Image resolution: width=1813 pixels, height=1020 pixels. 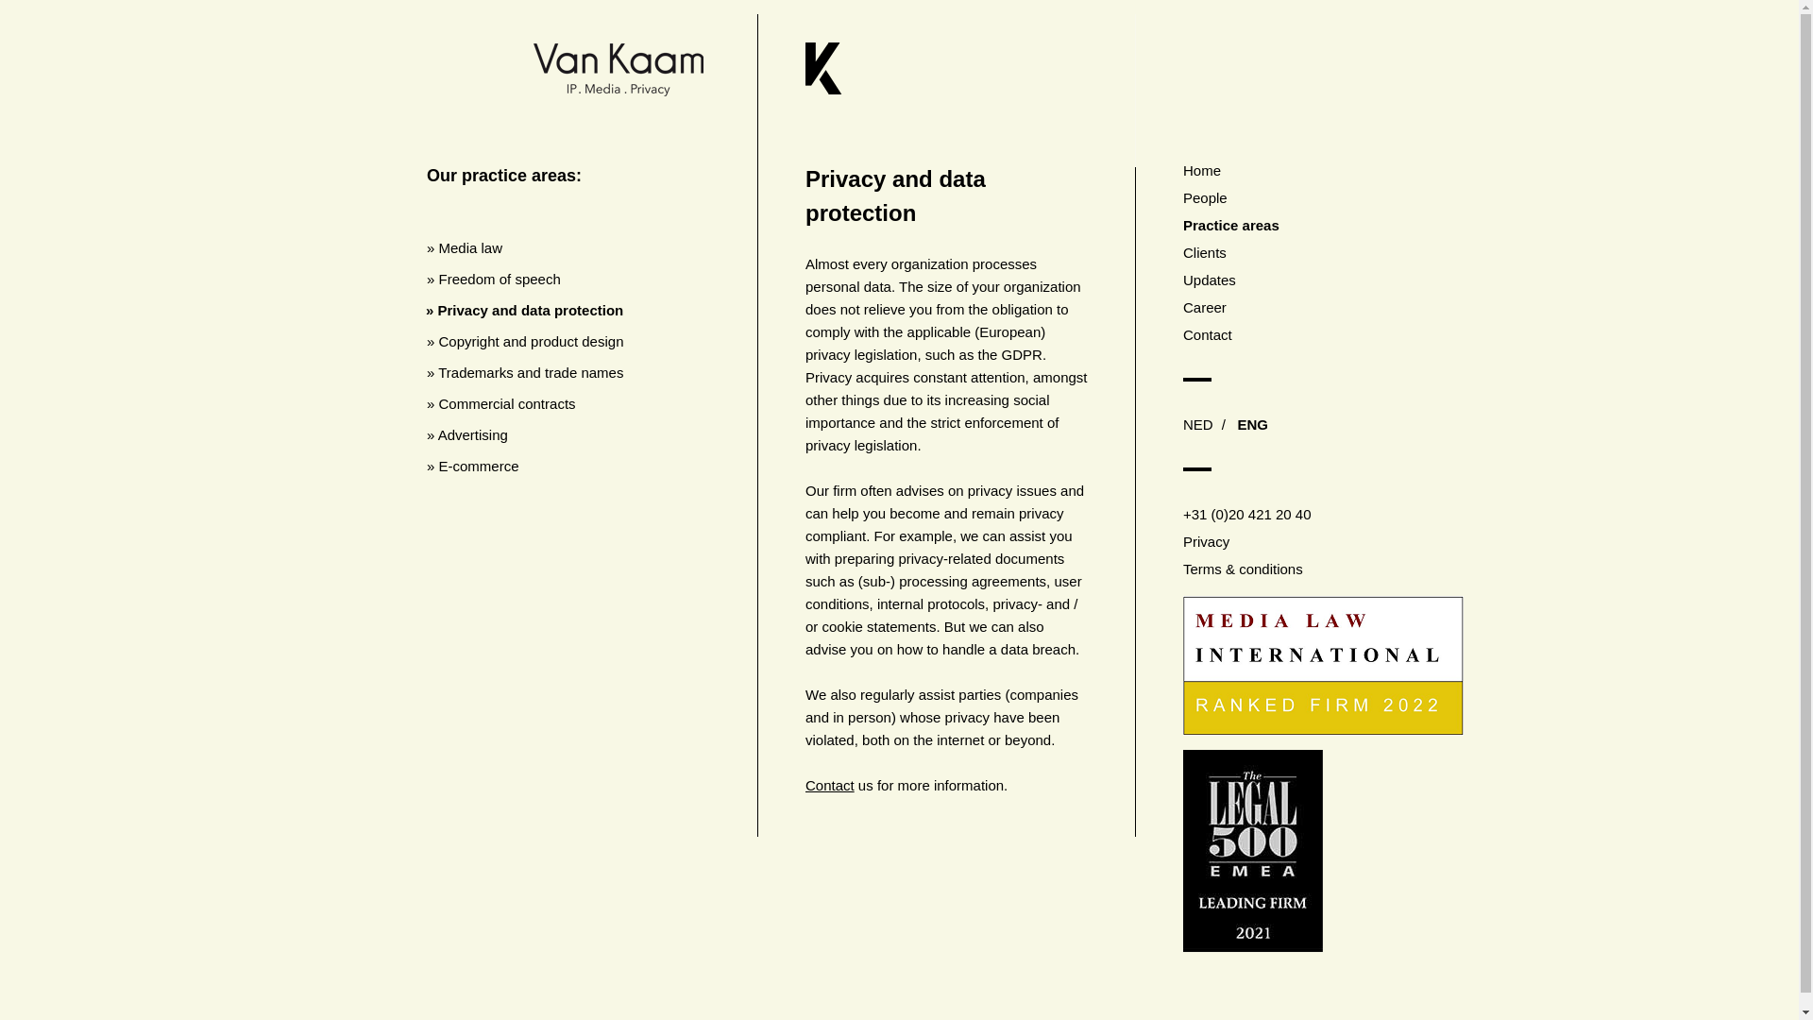 What do you see at coordinates (1323, 729) in the screenshot?
I see `Media Law International` at bounding box center [1323, 729].